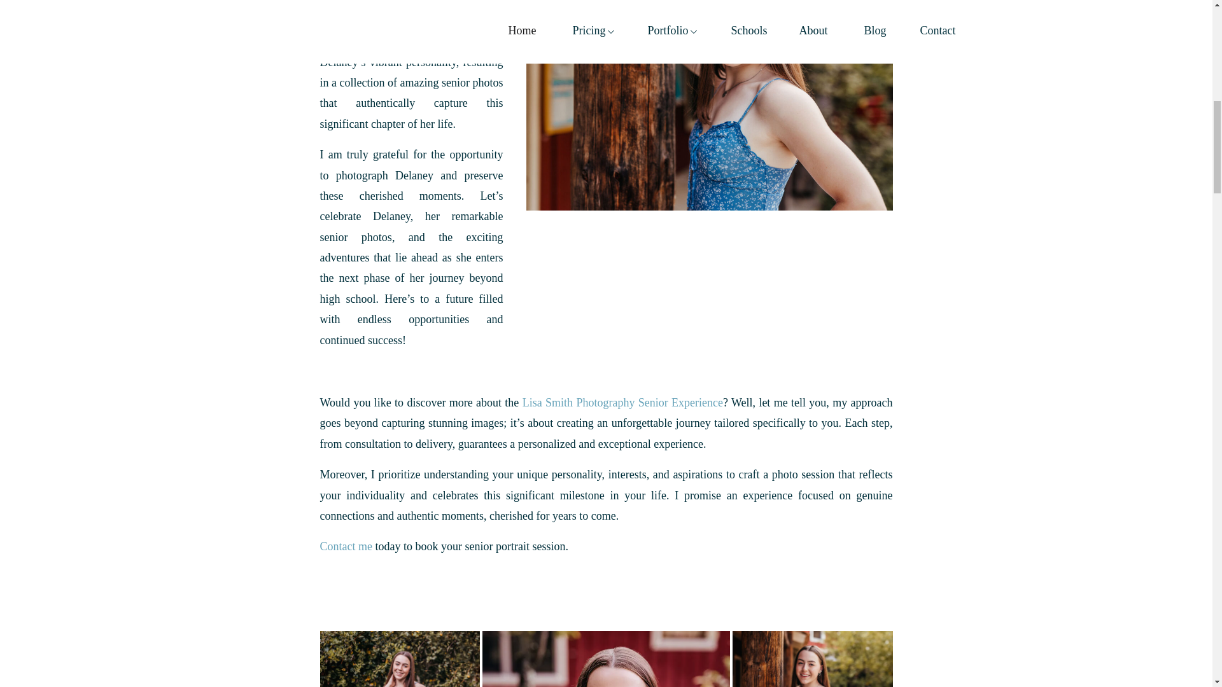 This screenshot has width=1222, height=687. Describe the element at coordinates (345, 546) in the screenshot. I see `Contact me` at that location.